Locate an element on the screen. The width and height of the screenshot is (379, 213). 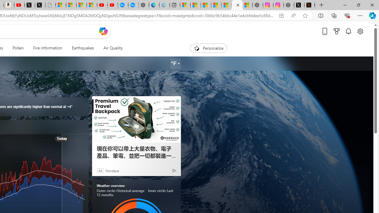
Pollen is located at coordinates (18, 48).